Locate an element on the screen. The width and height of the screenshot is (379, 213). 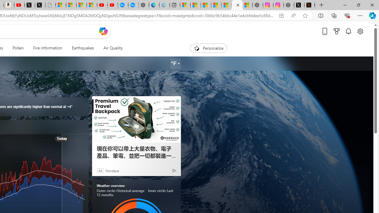
Pollen is located at coordinates (18, 48).